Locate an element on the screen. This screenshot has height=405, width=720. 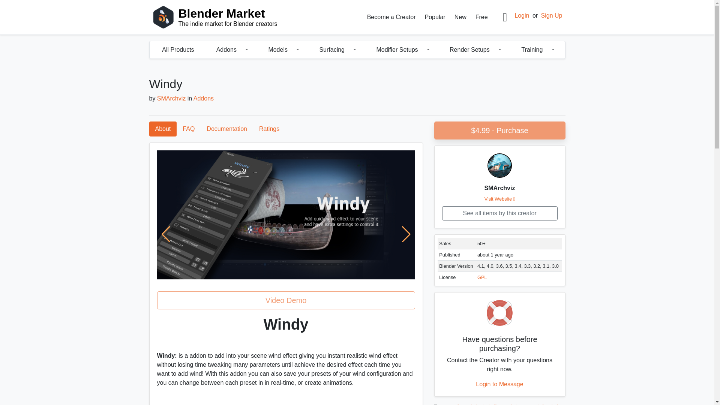
Login is located at coordinates (522, 15).